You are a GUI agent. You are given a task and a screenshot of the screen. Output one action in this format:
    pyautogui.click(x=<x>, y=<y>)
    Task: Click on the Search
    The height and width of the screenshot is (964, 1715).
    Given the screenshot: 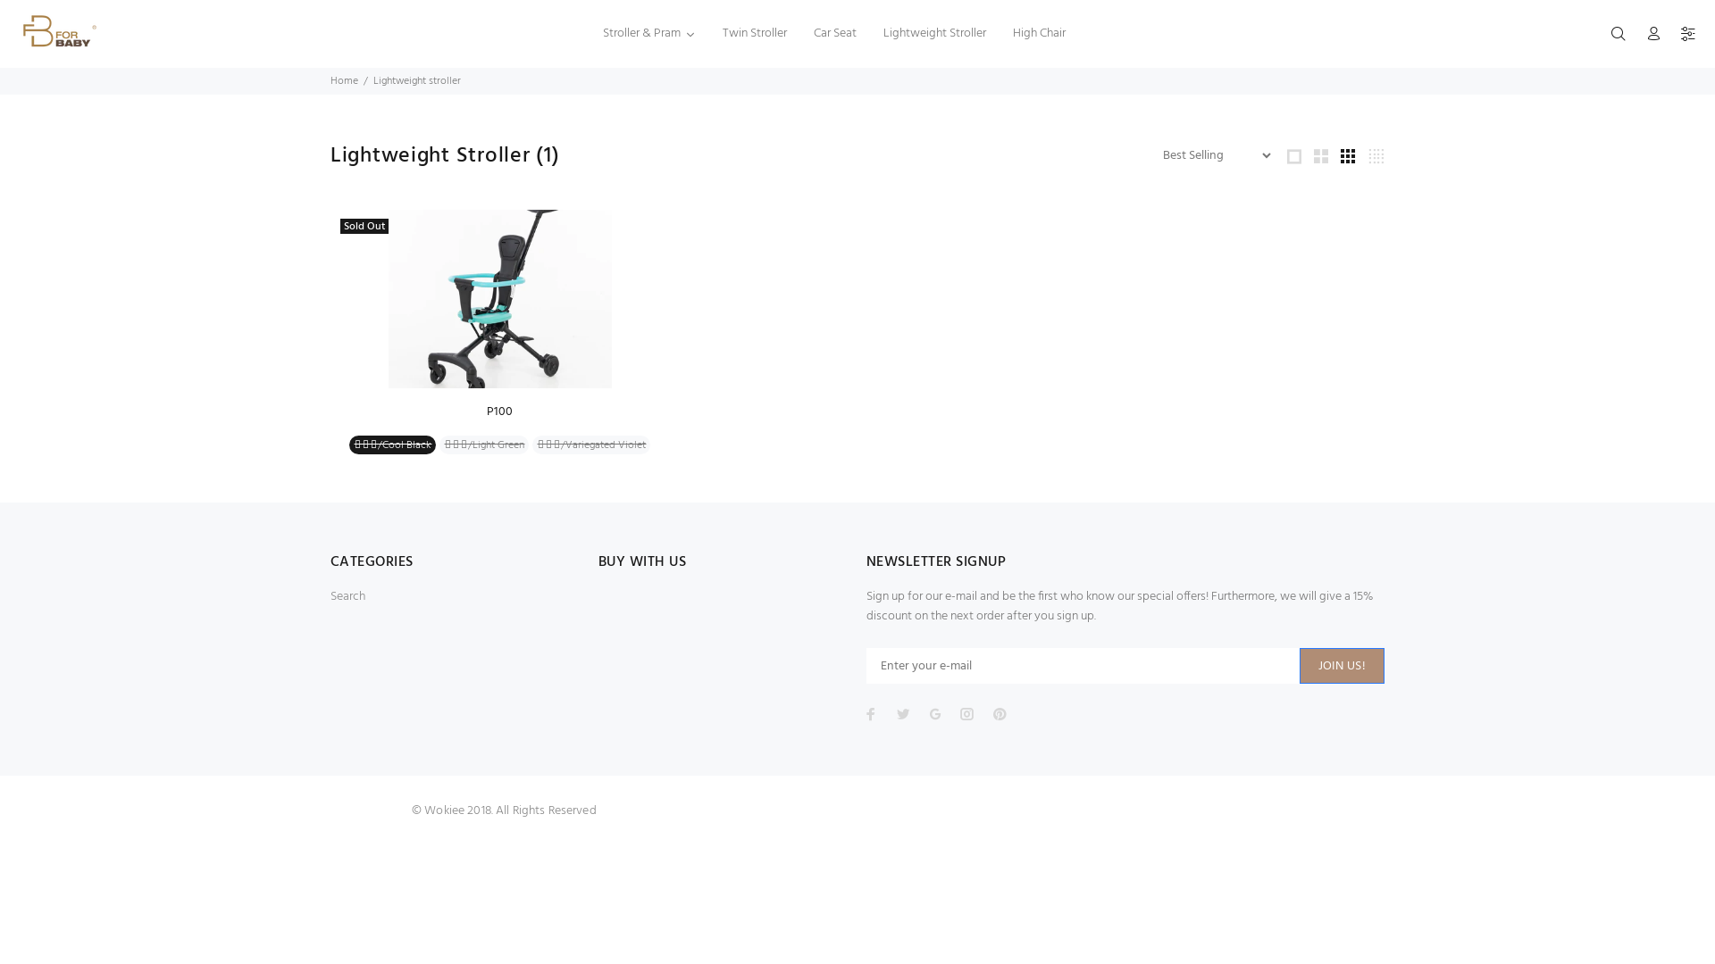 What is the action you would take?
    pyautogui.click(x=348, y=597)
    